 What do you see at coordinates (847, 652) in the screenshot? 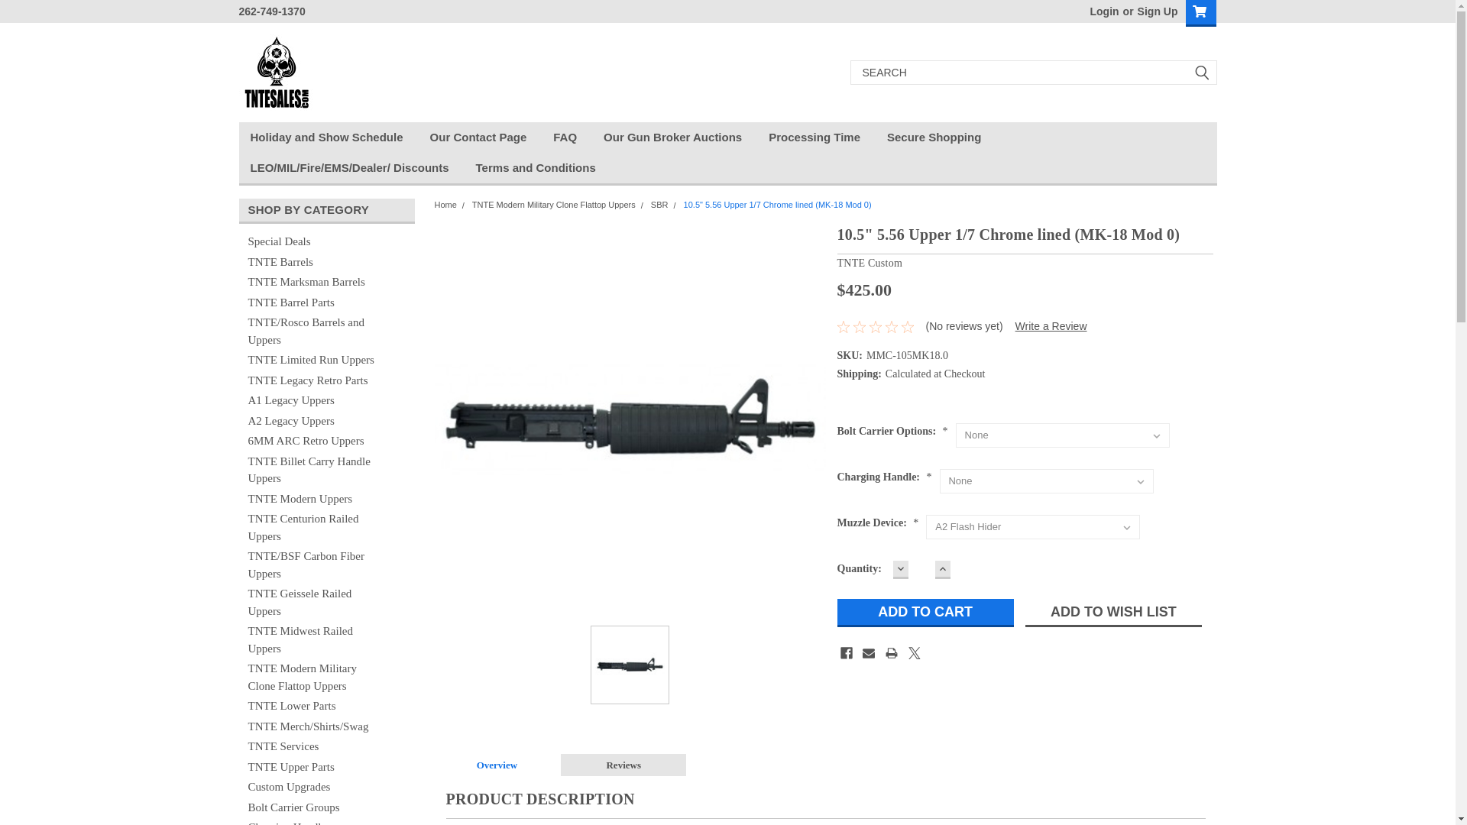
I see `Facebook` at bounding box center [847, 652].